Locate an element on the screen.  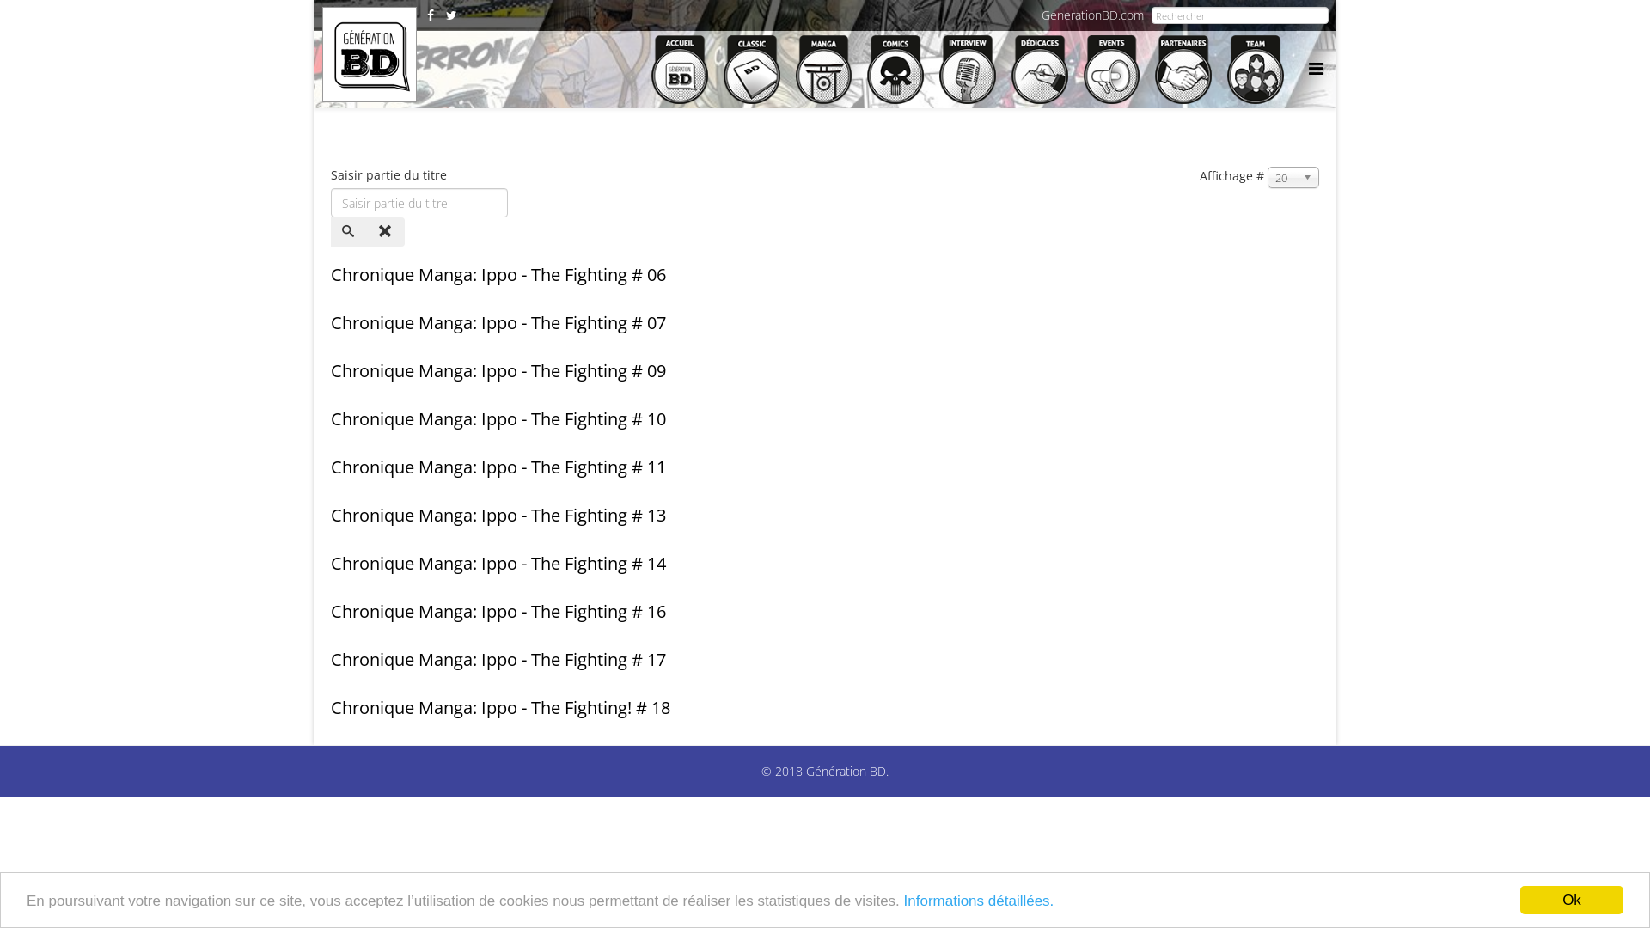
Chronique Manga: Ippo - The Fighting # 09 is located at coordinates (498, 371).